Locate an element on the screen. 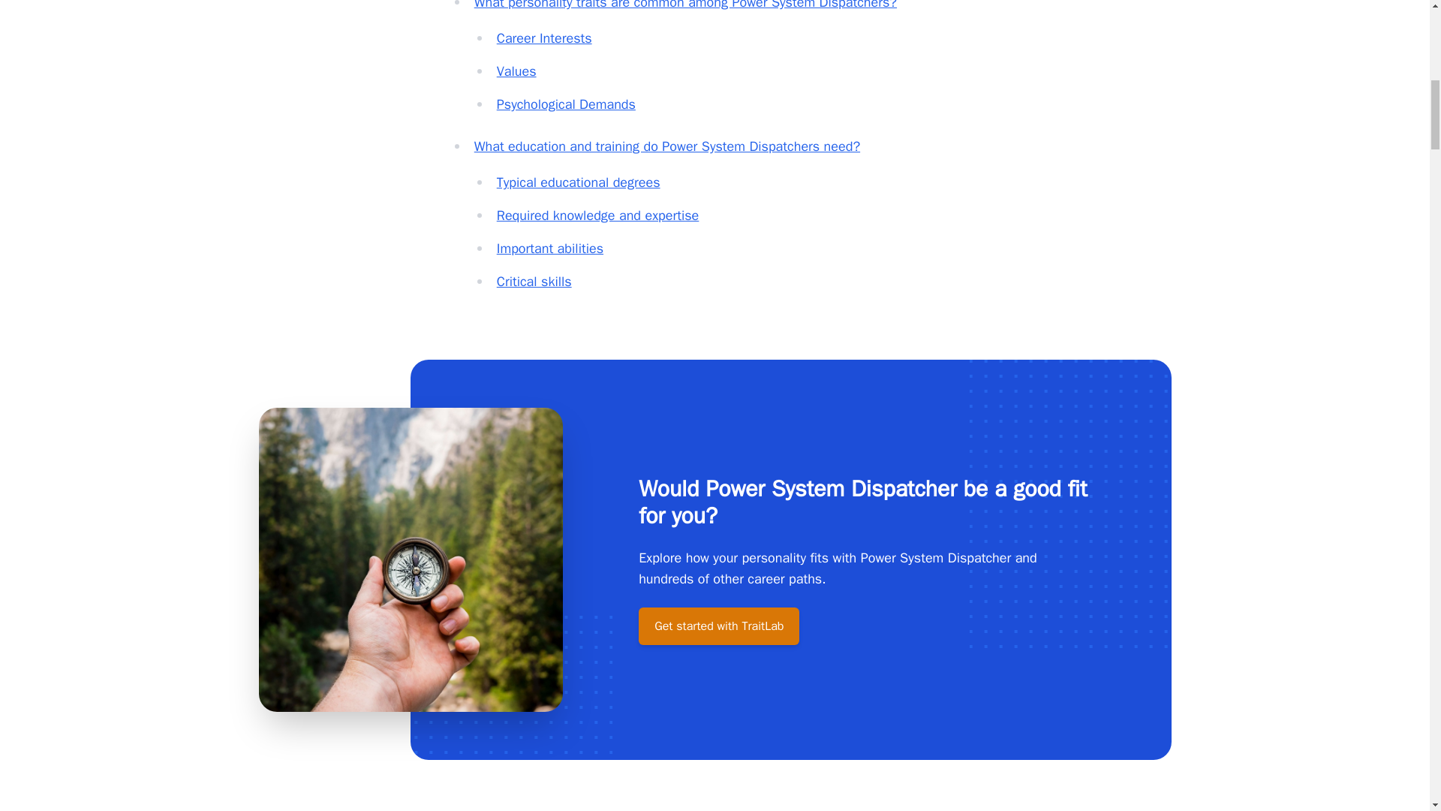 The height and width of the screenshot is (811, 1441). Typical educational degrees is located at coordinates (578, 182).